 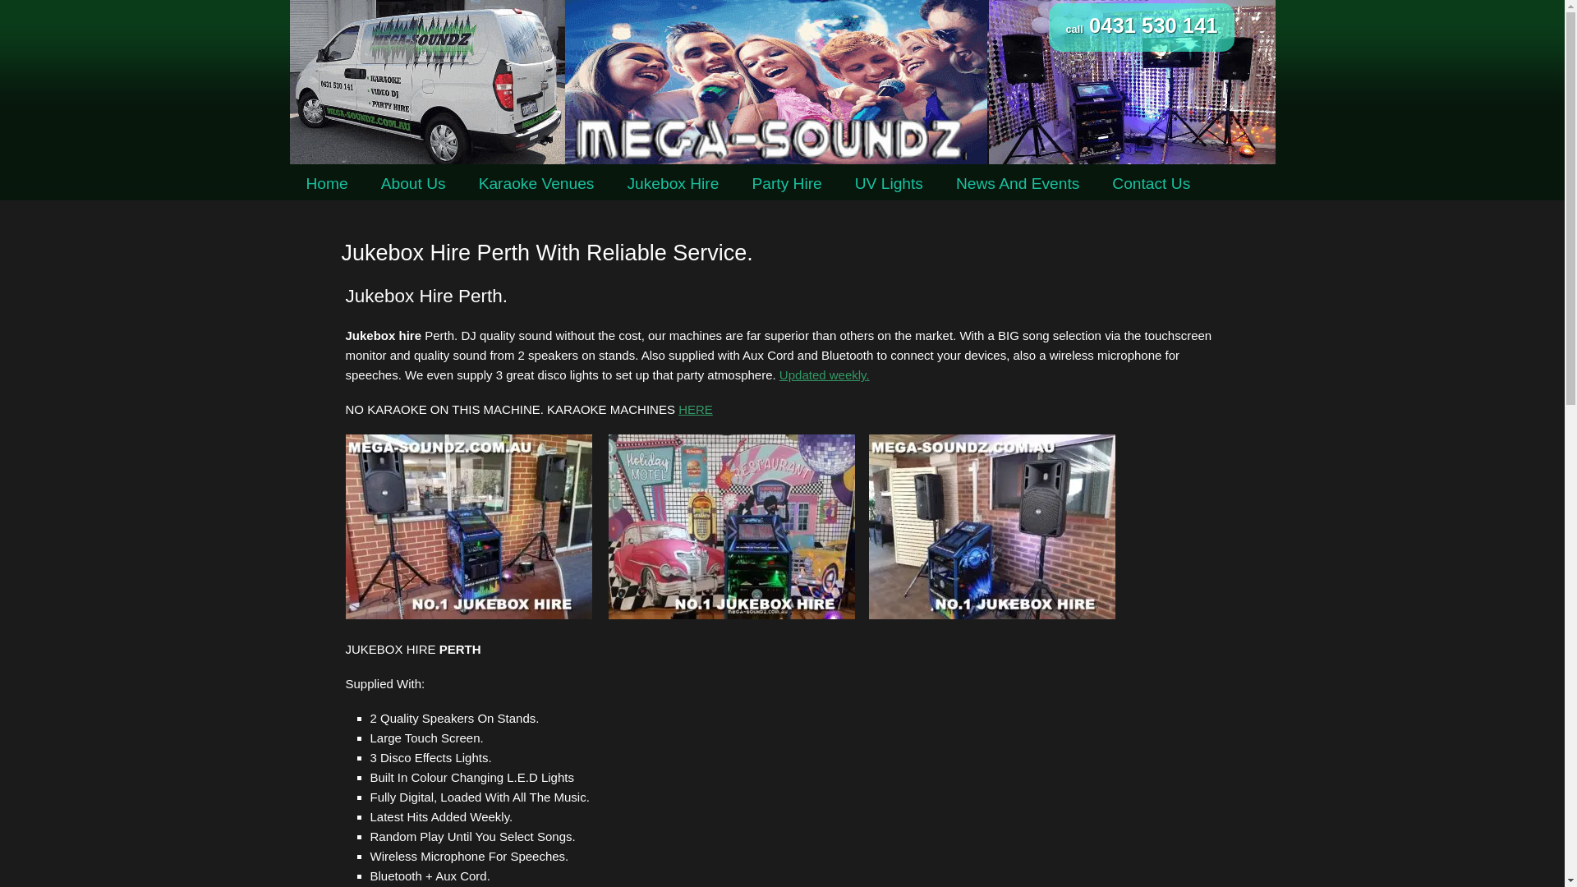 What do you see at coordinates (1152, 184) in the screenshot?
I see `Contact Us` at bounding box center [1152, 184].